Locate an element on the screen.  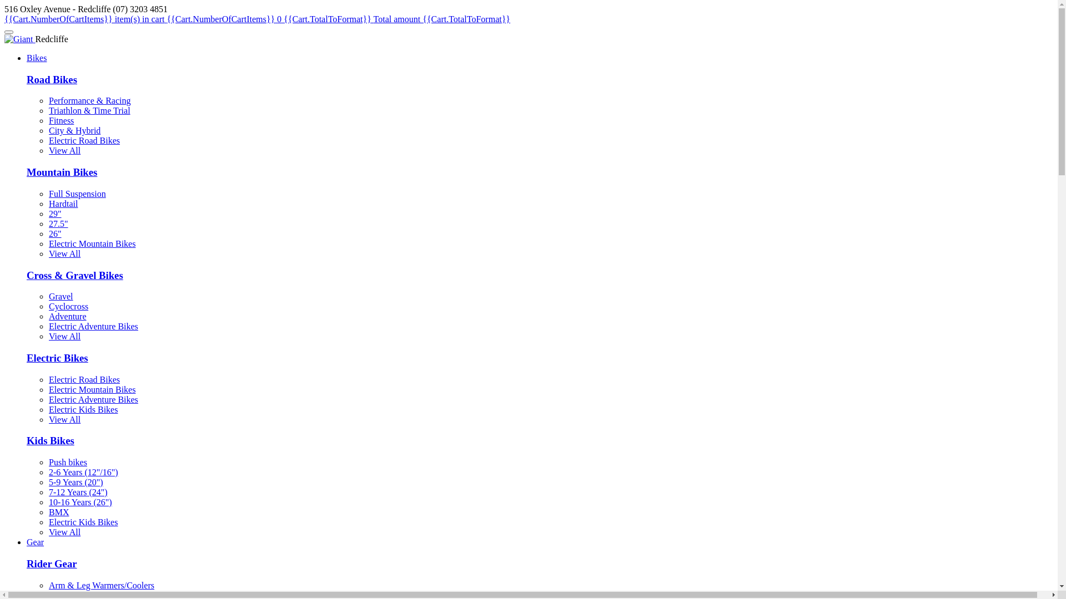
5-9 Years (20") is located at coordinates (76, 483).